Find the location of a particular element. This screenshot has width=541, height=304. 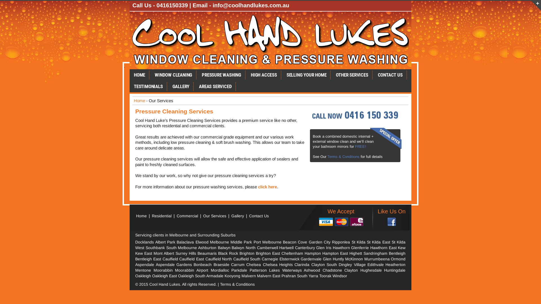

Huntingdale is located at coordinates (395, 270).